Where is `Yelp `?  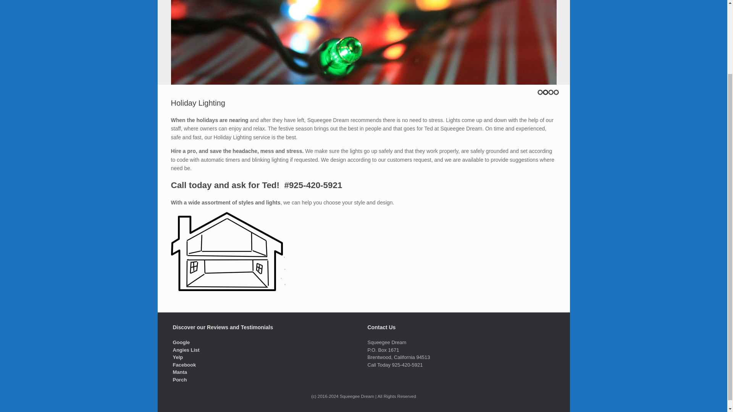 Yelp  is located at coordinates (178, 357).